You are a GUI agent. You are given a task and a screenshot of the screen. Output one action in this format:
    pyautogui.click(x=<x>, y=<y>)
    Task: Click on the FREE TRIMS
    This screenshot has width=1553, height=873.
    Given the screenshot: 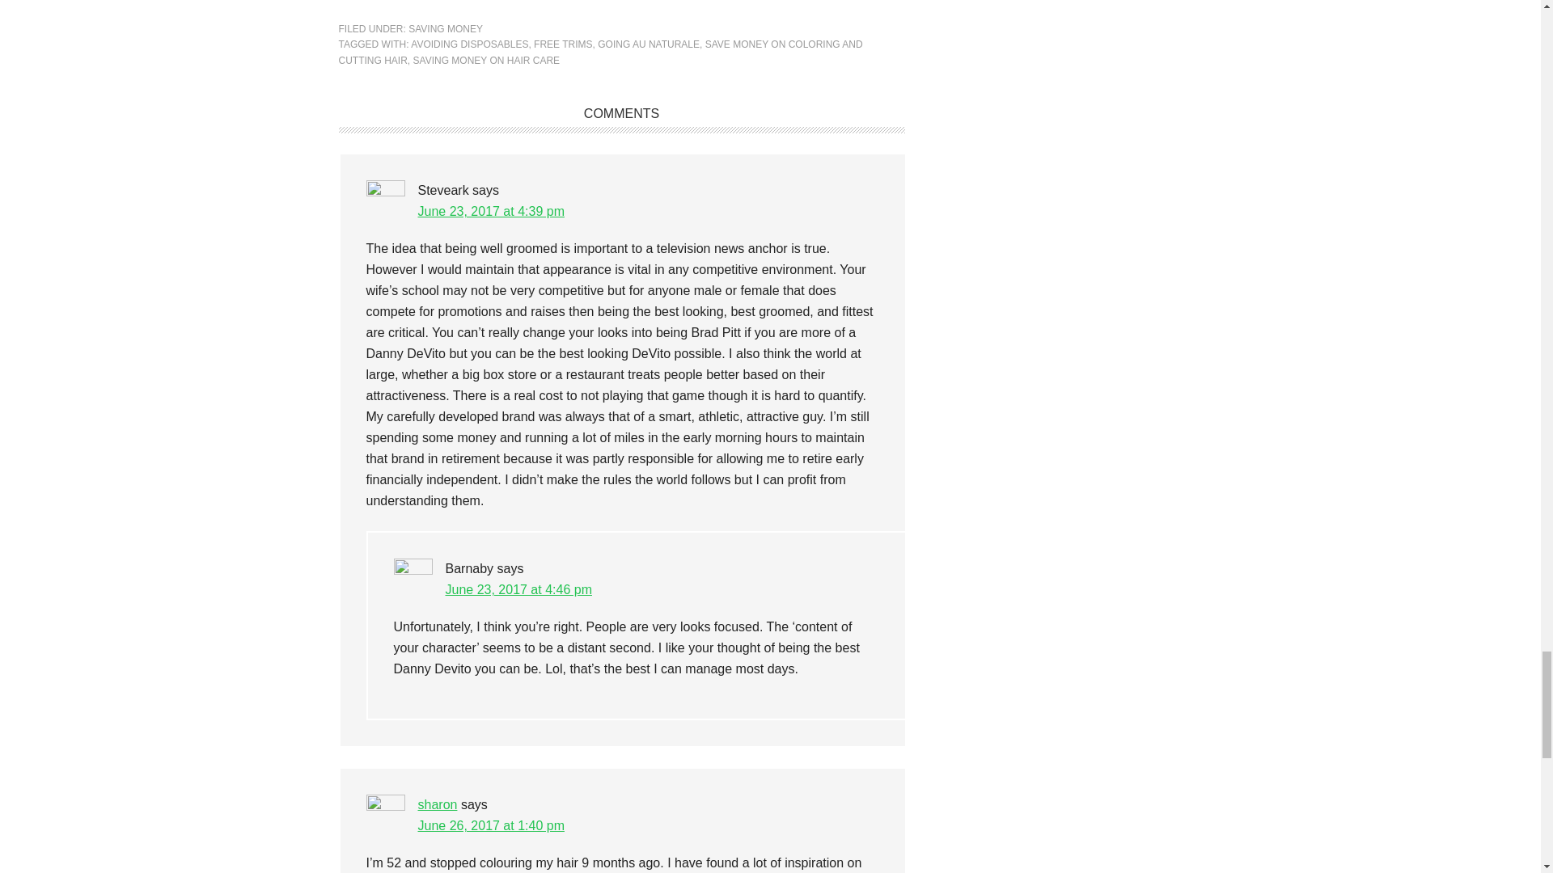 What is the action you would take?
    pyautogui.click(x=563, y=44)
    